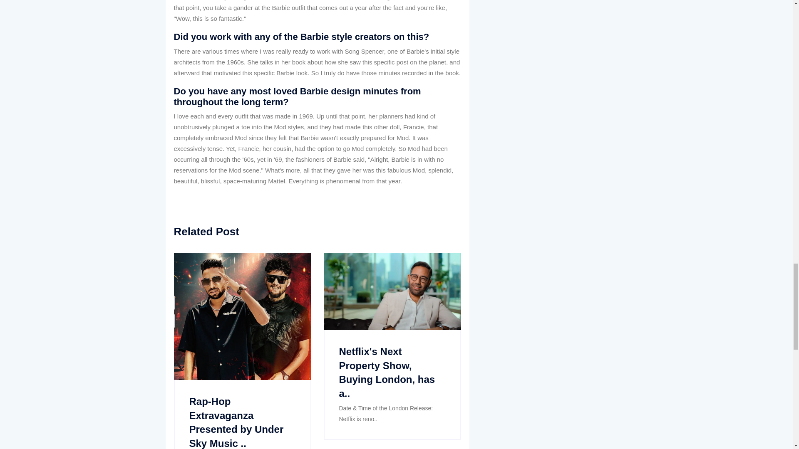 This screenshot has height=449, width=799. What do you see at coordinates (236, 422) in the screenshot?
I see `Rap-Hop Extravaganza Presented by Under Sky Music ..` at bounding box center [236, 422].